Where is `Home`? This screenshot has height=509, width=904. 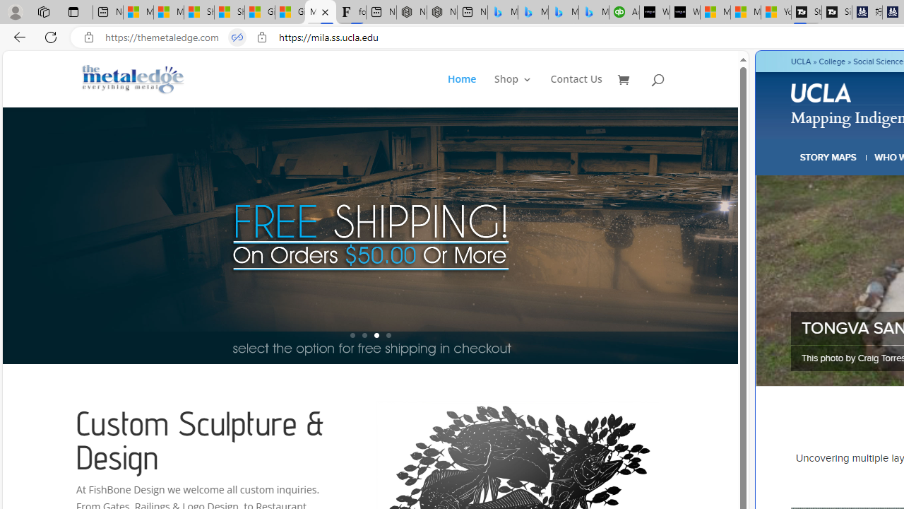 Home is located at coordinates (462, 90).